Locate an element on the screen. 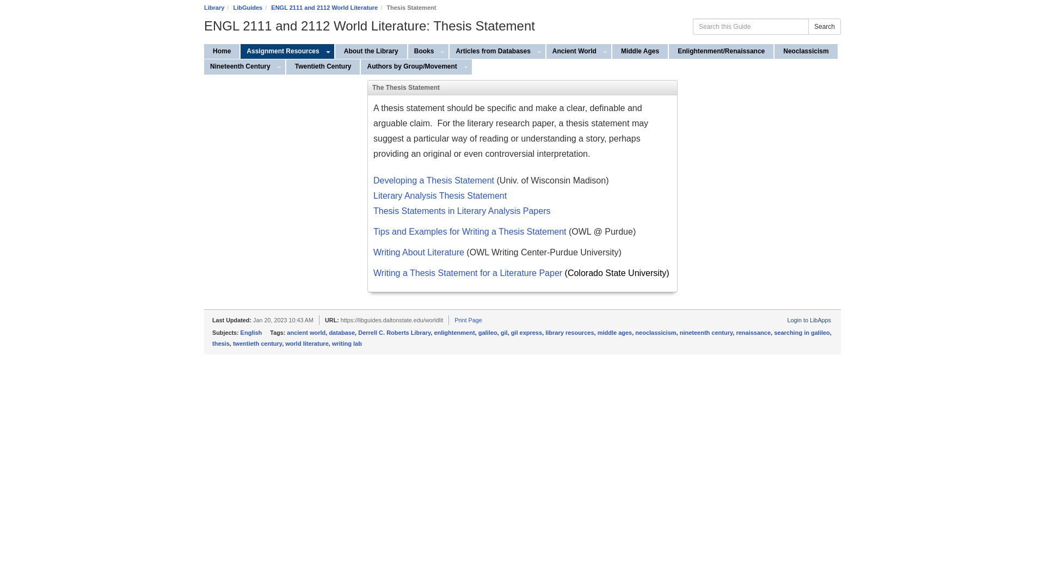 The image size is (1045, 588). Search is located at coordinates (824, 26).